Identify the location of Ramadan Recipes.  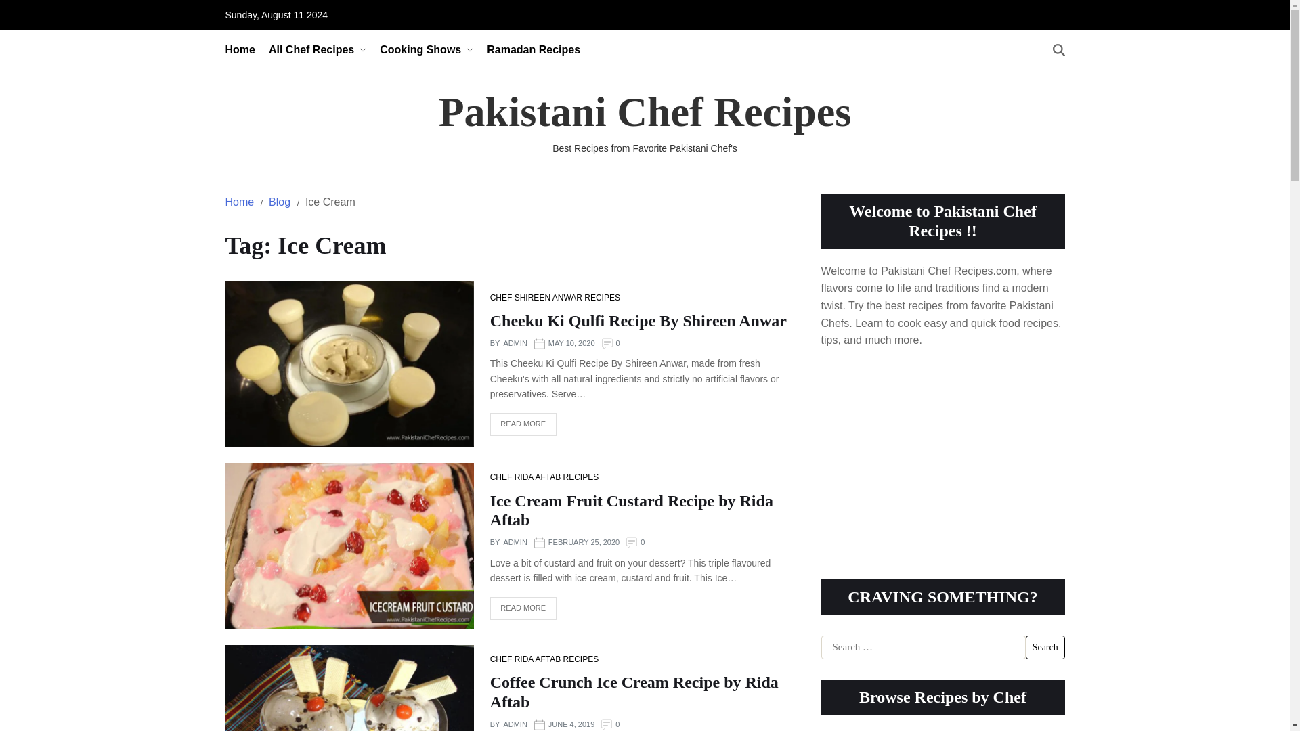
(533, 49).